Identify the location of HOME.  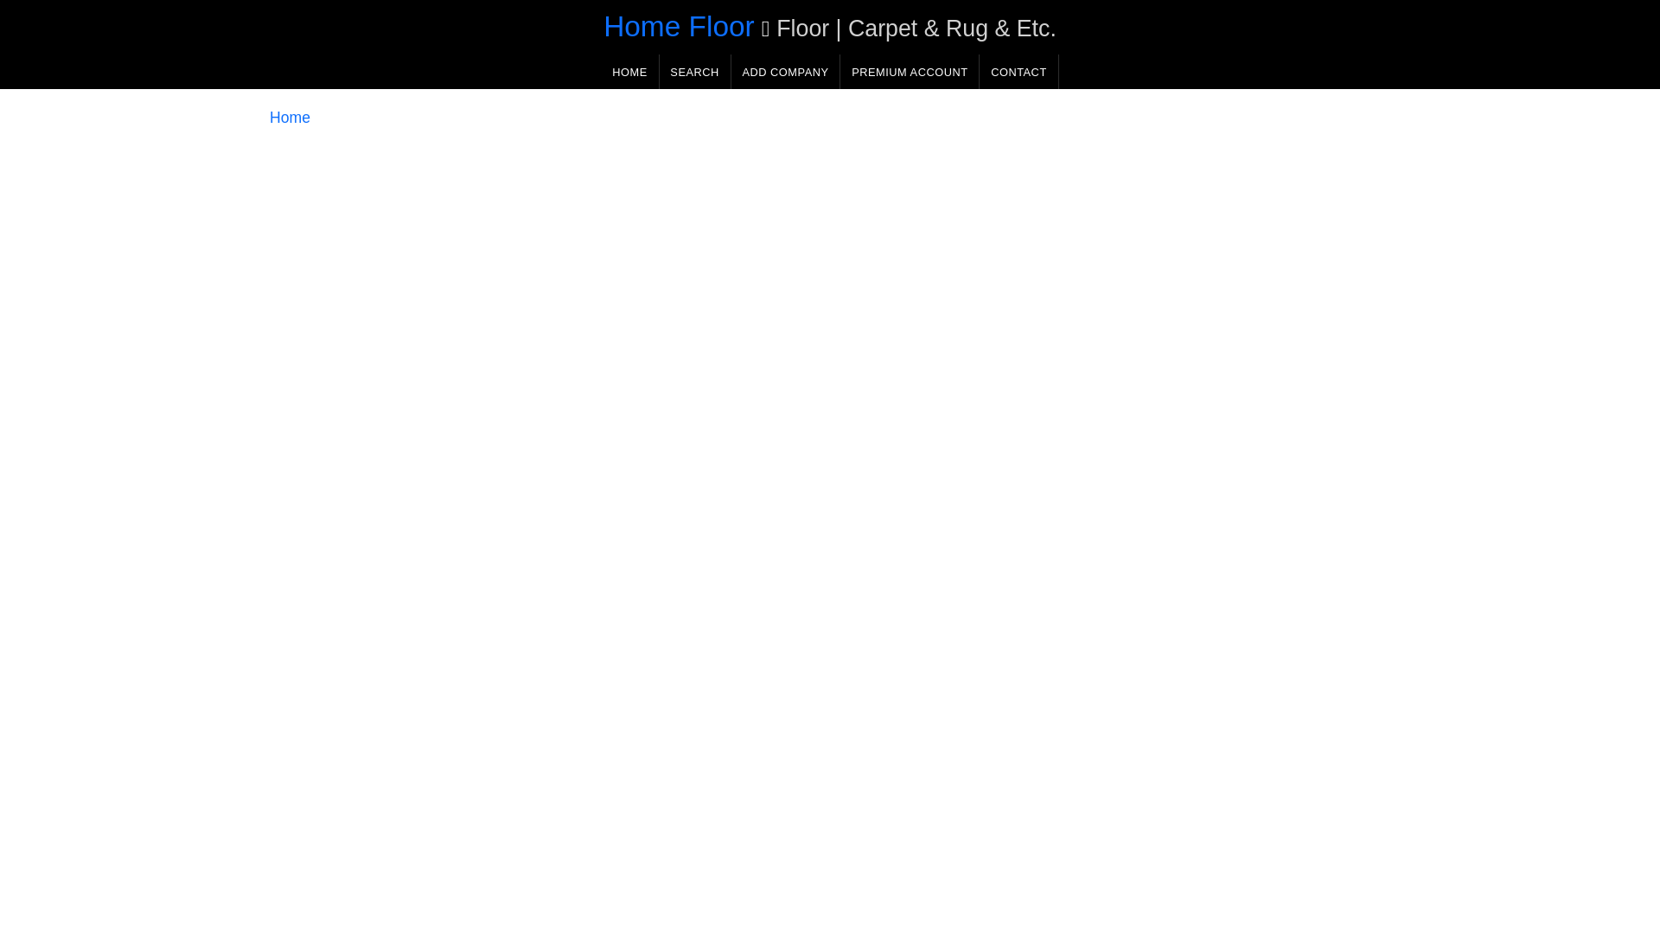
(629, 71).